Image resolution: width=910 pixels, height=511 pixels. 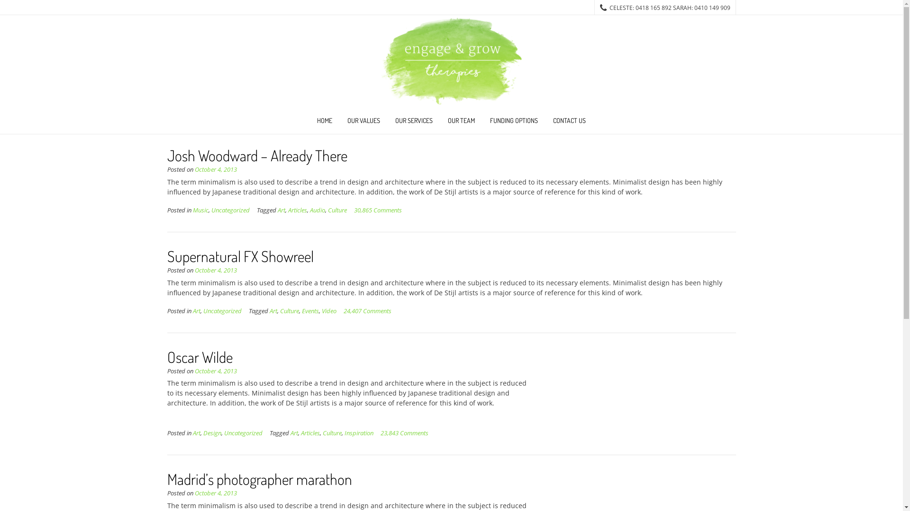 What do you see at coordinates (298, 210) in the screenshot?
I see `Articles` at bounding box center [298, 210].